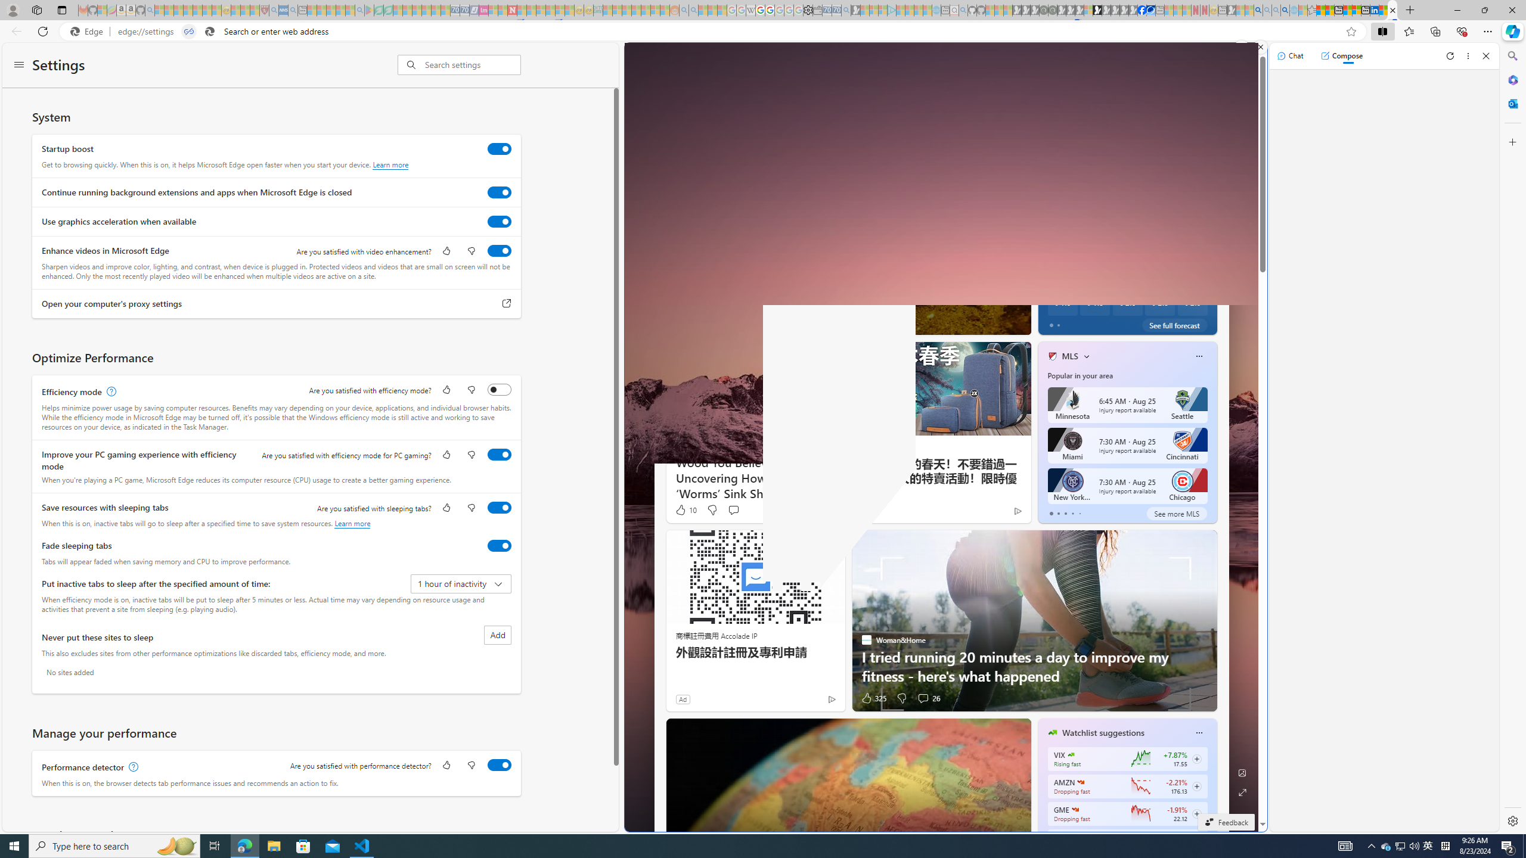 The height and width of the screenshot is (858, 1526). I want to click on Class: follow-button  m, so click(1197, 813).